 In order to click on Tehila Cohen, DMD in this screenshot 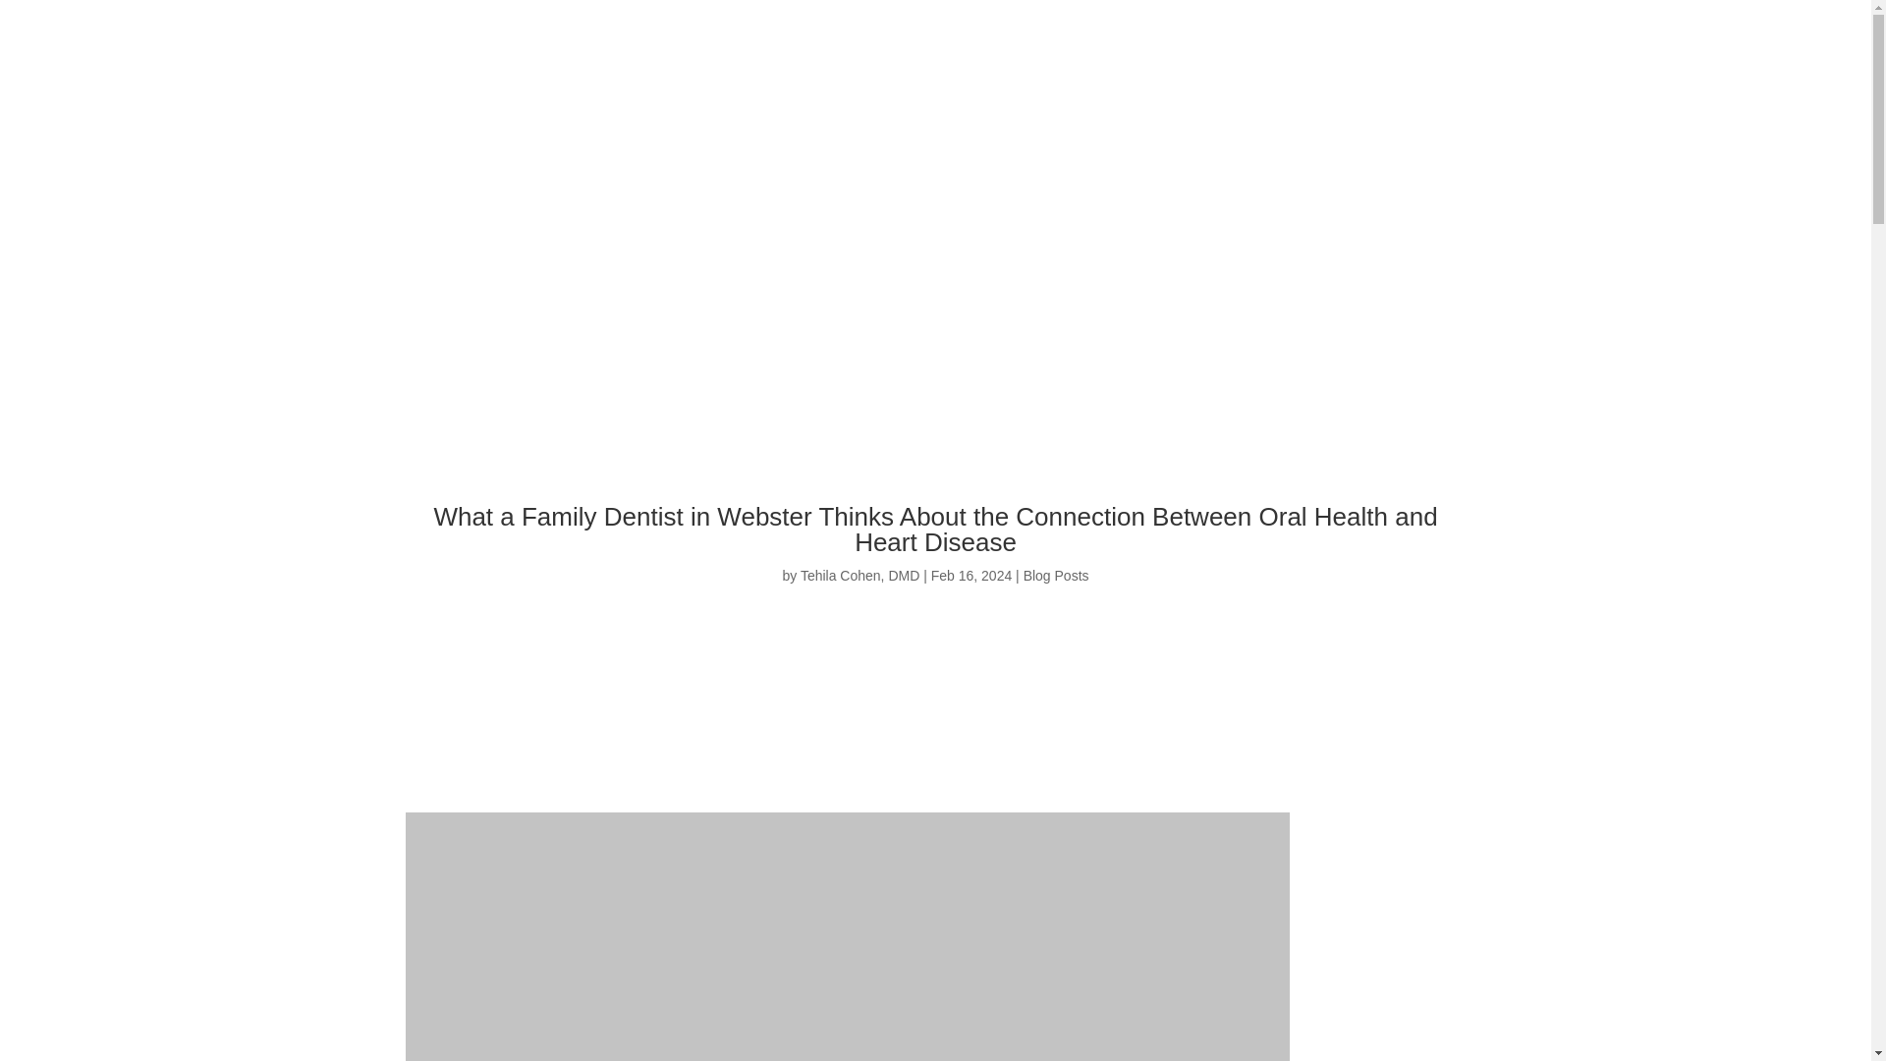, I will do `click(860, 576)`.